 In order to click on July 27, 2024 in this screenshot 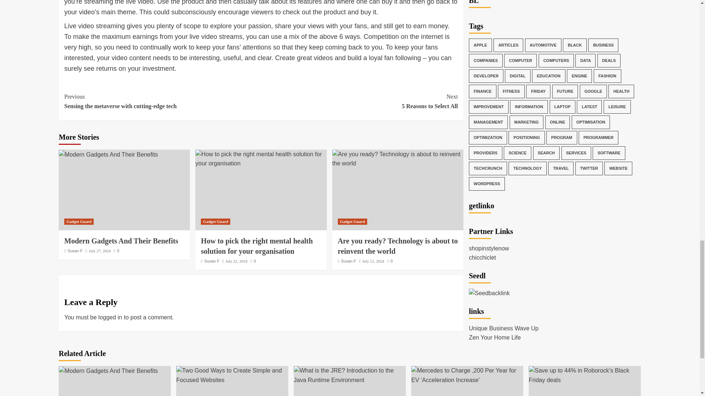, I will do `click(397, 159)`.